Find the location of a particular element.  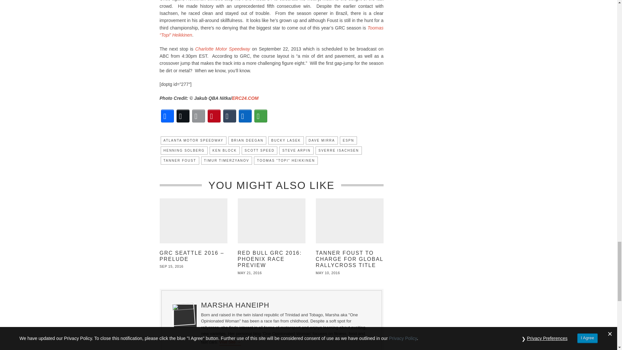

Email This is located at coordinates (198, 116).